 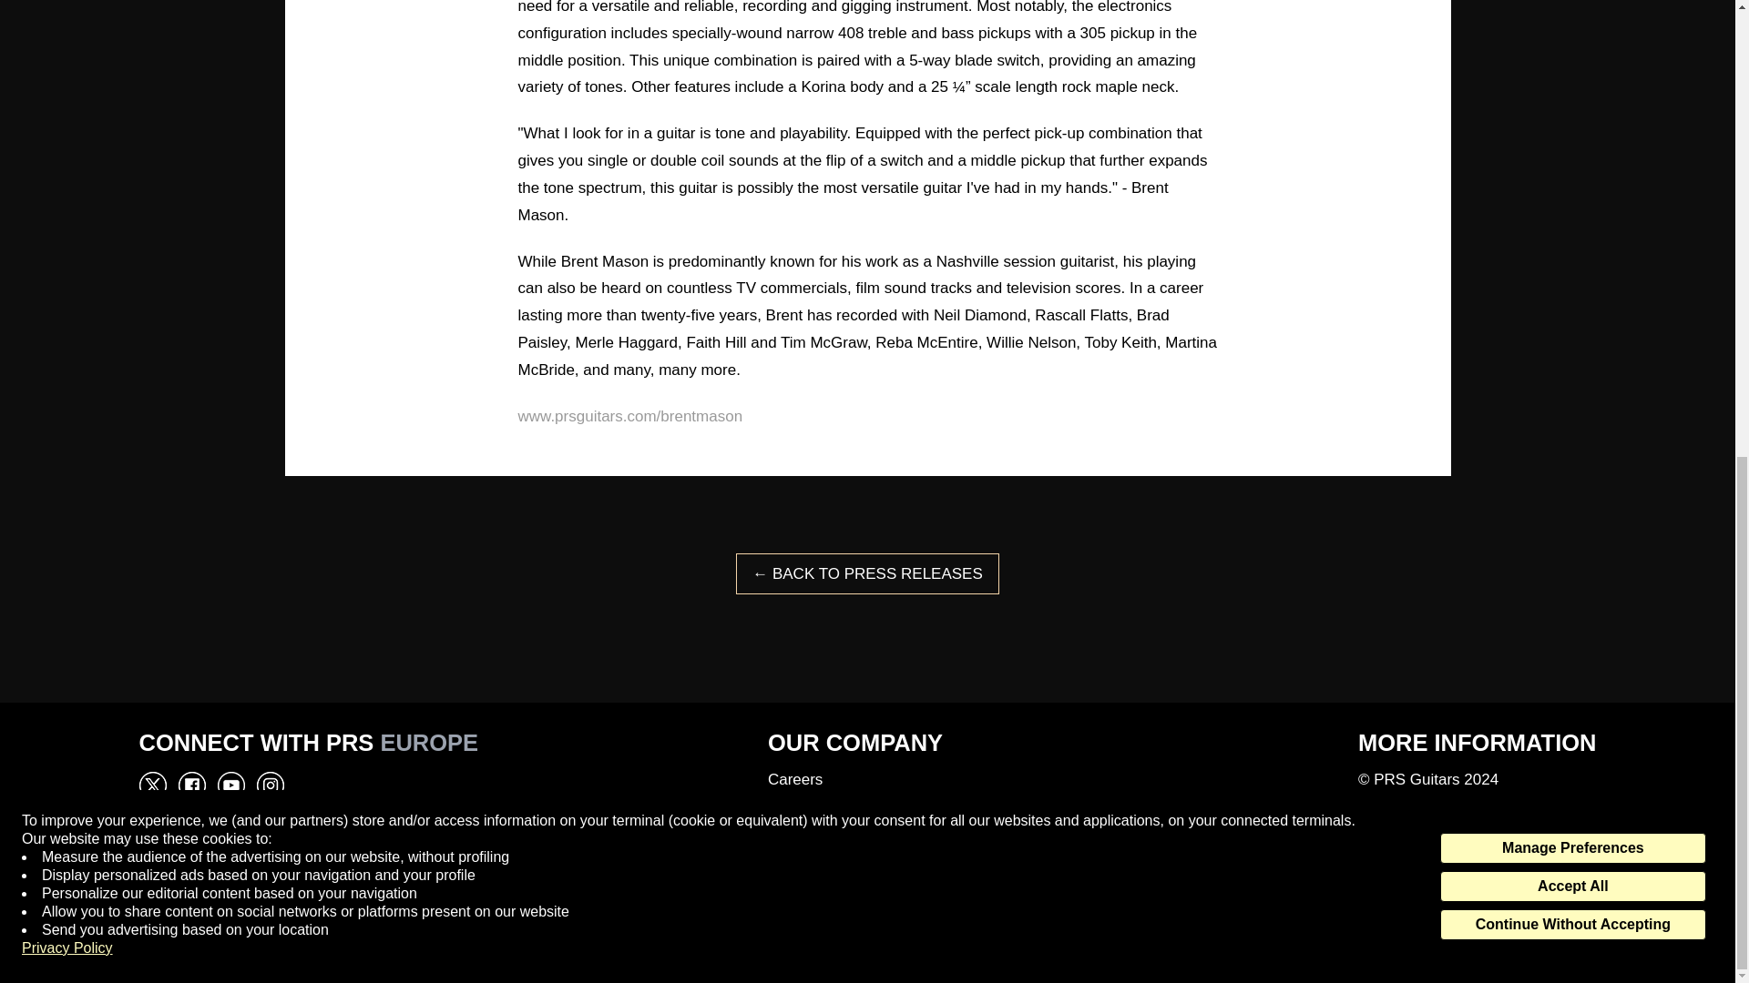 I want to click on Instagram, so click(x=270, y=785).